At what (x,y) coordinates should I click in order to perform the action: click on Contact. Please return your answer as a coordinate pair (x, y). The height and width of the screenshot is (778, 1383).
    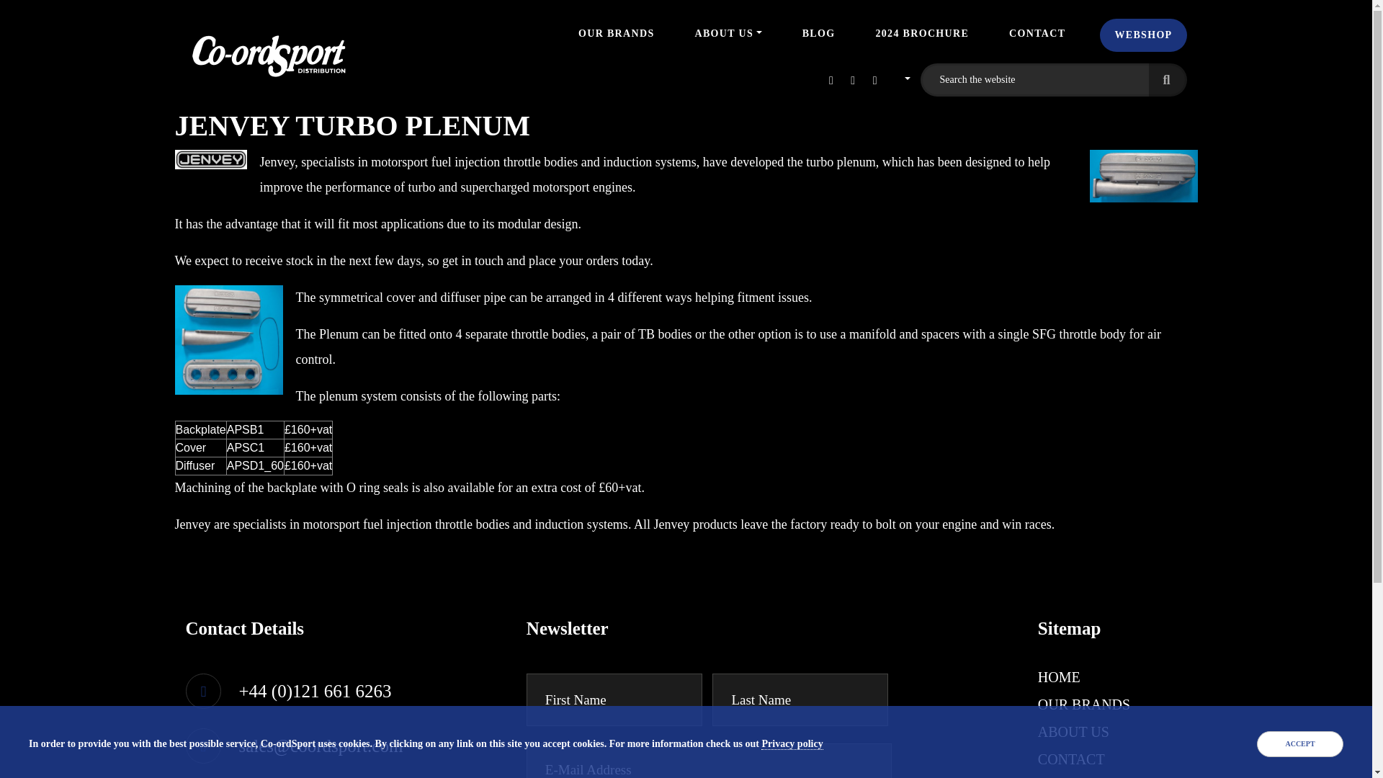
    Looking at the image, I should click on (1037, 33).